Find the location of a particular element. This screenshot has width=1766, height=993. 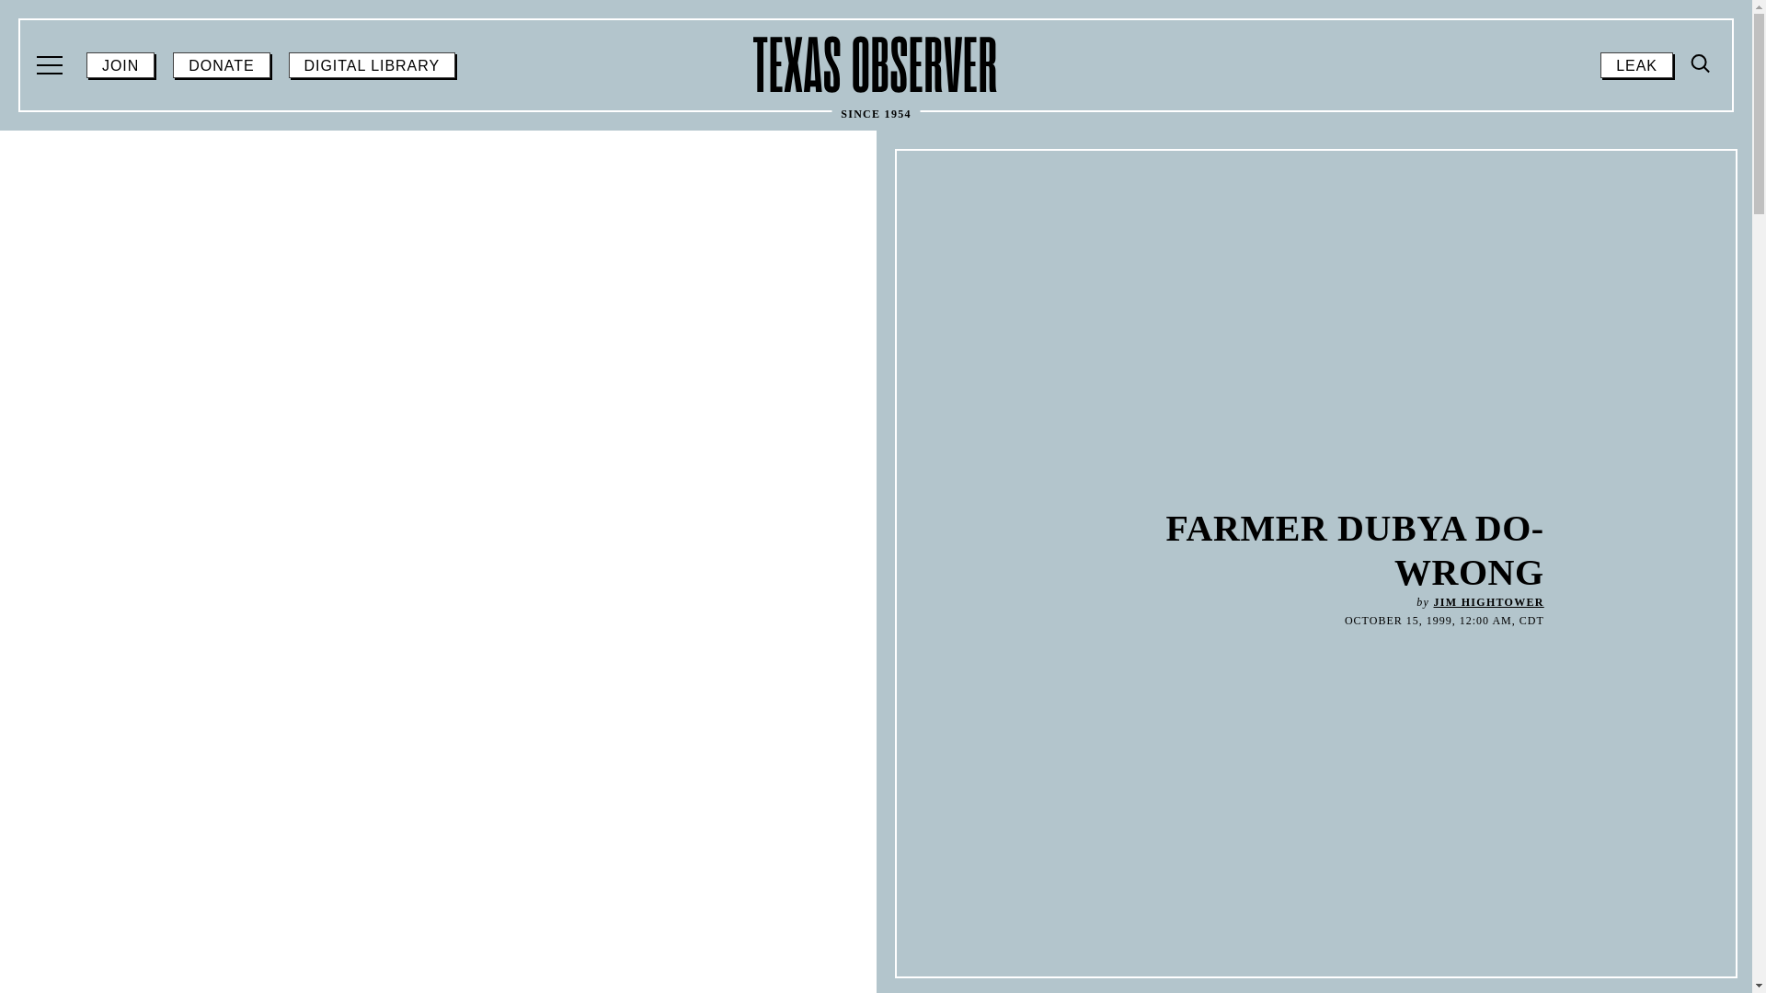

Toggle Menu is located at coordinates (372, 65).